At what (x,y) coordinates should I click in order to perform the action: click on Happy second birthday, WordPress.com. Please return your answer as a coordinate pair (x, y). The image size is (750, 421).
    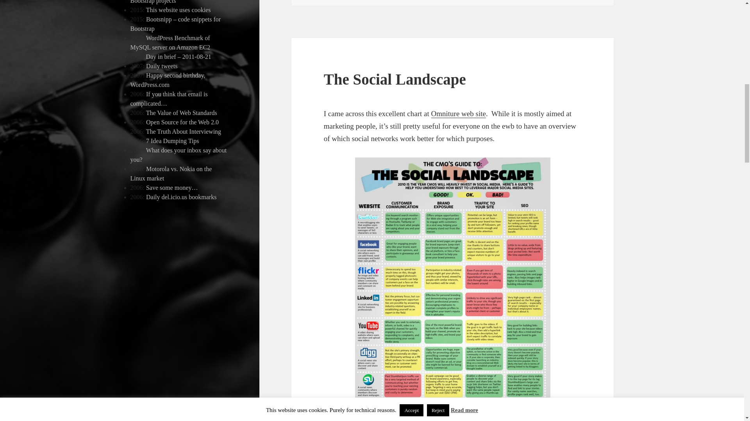
    Looking at the image, I should click on (168, 80).